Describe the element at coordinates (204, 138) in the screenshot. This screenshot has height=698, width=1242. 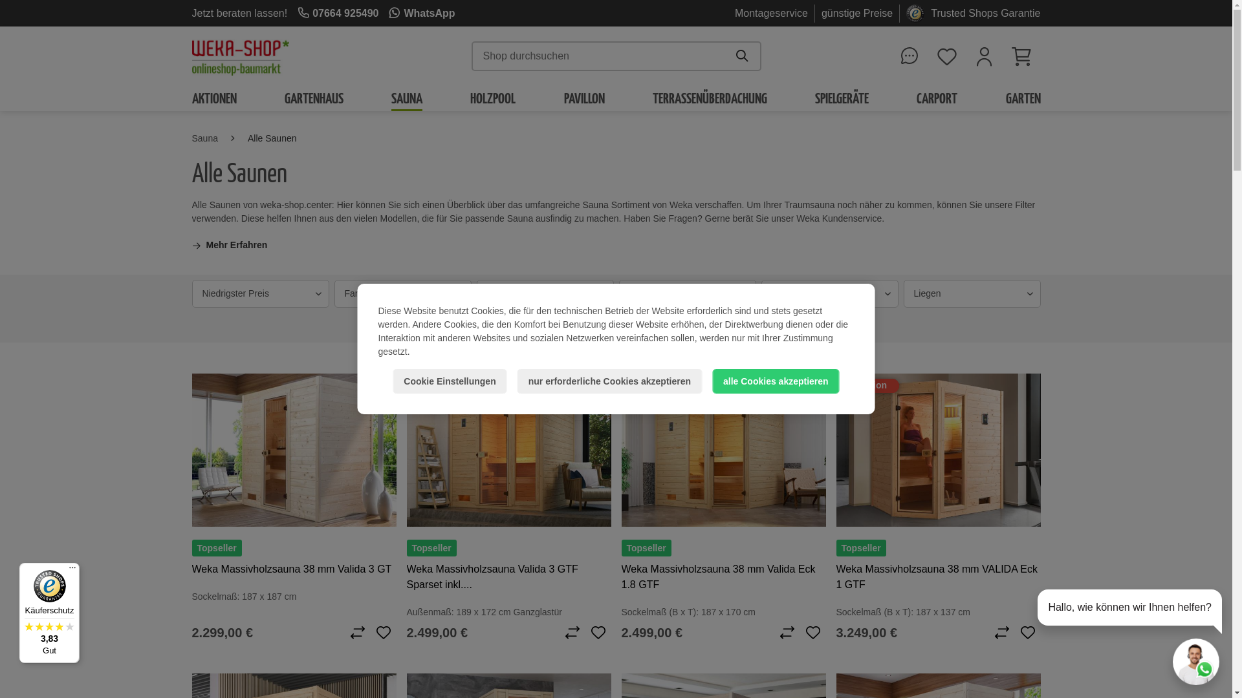
I see `Sauna` at that location.